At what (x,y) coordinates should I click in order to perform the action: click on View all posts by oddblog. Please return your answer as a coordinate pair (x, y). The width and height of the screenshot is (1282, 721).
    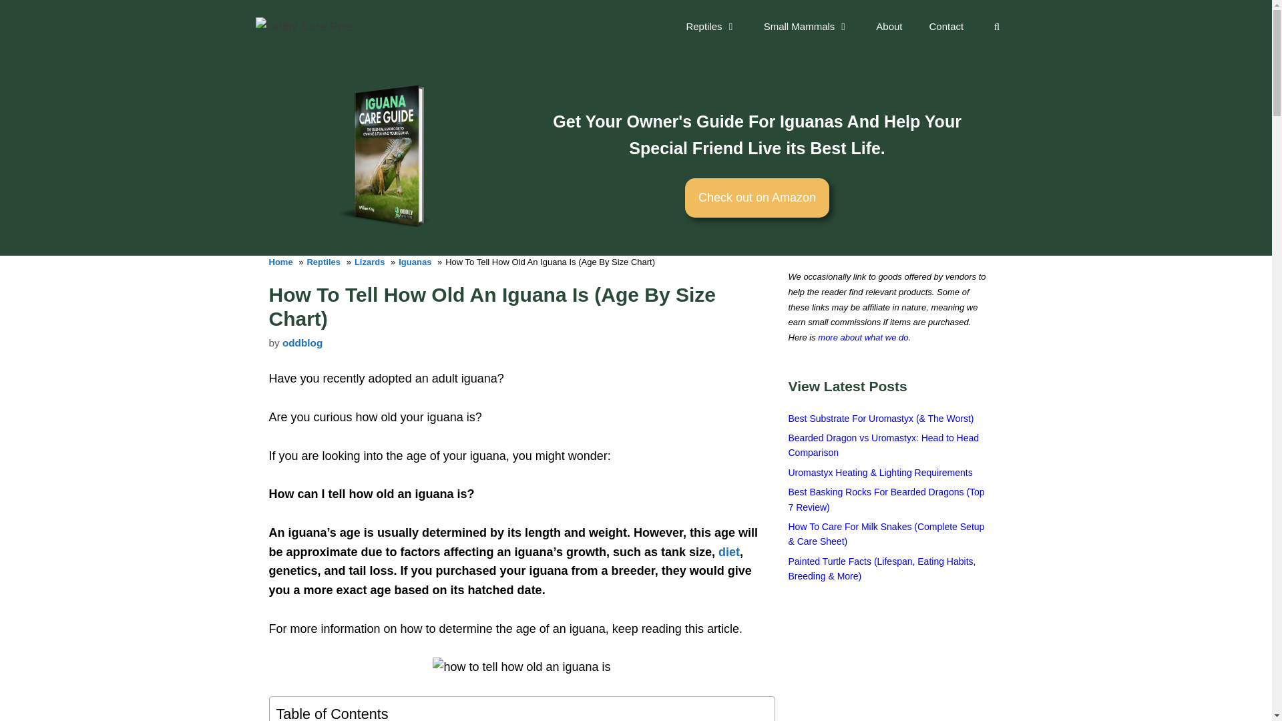
    Looking at the image, I should click on (302, 342).